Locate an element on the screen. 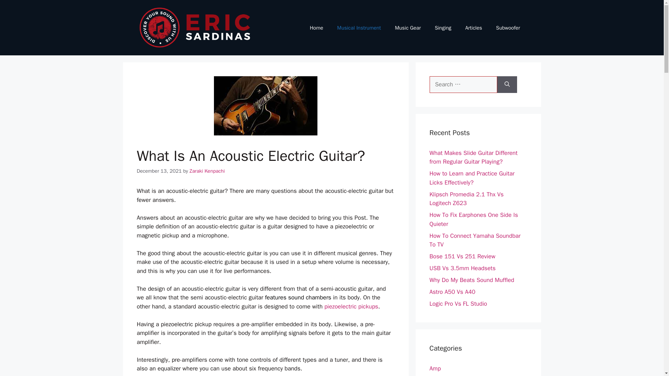 This screenshot has width=669, height=376. Amp is located at coordinates (435, 368).